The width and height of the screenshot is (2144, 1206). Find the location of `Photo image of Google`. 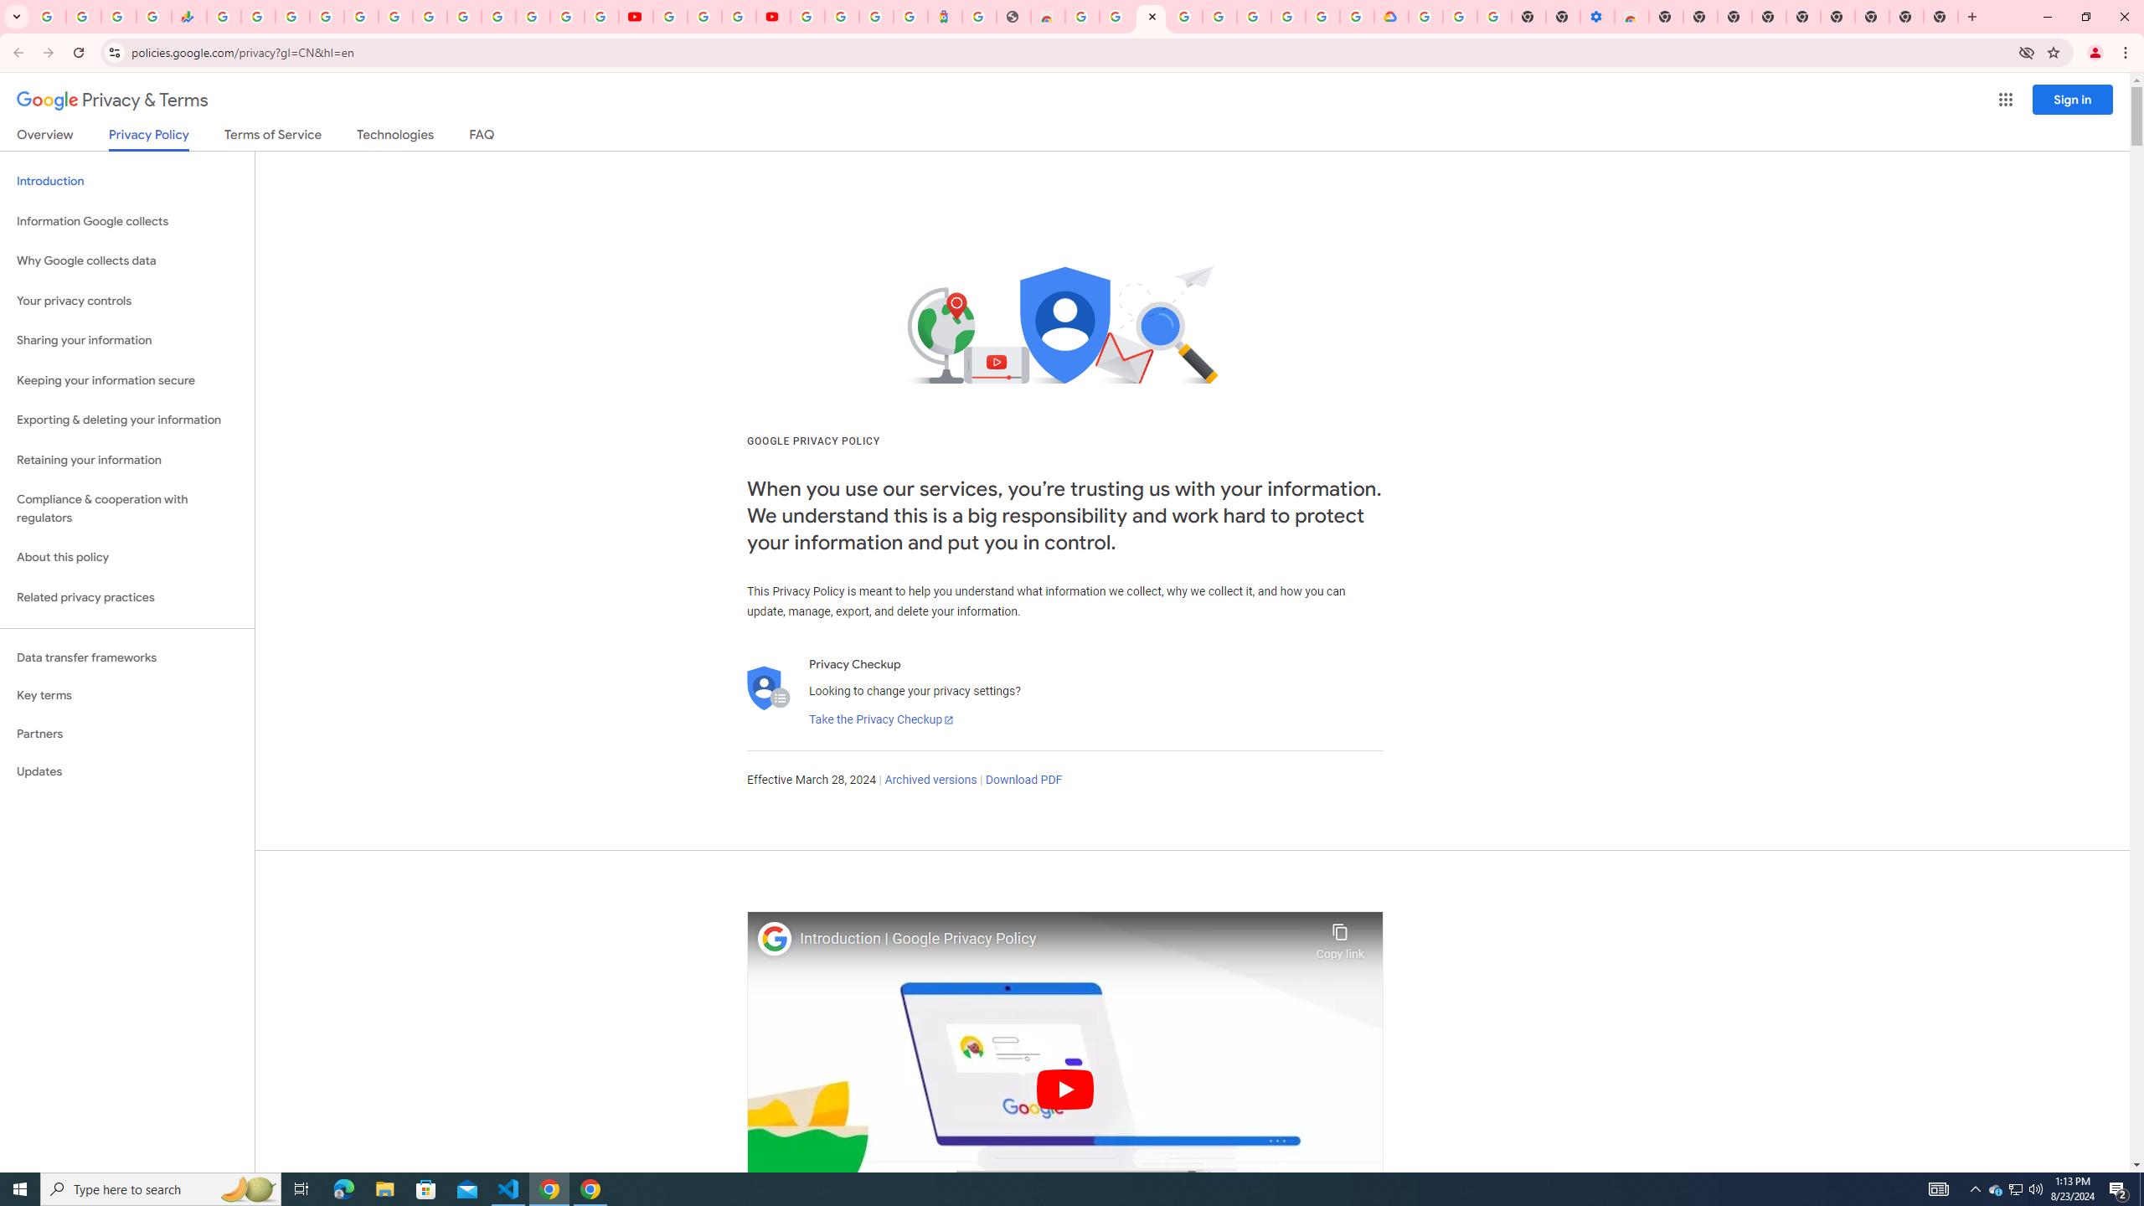

Photo image of Google is located at coordinates (775, 938).